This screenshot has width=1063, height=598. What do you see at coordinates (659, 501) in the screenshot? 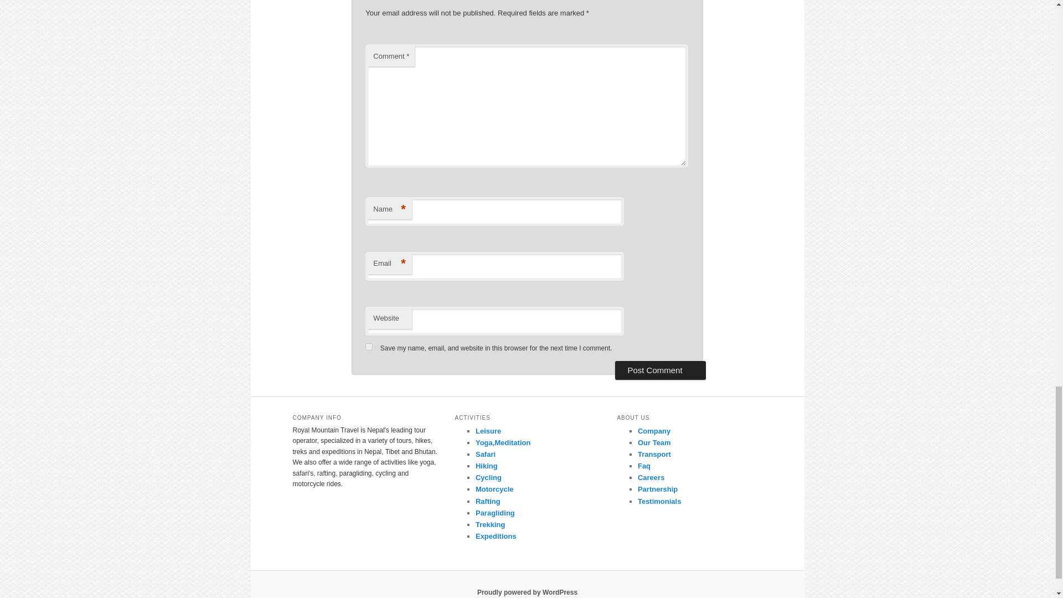
I see `Testimonials` at bounding box center [659, 501].